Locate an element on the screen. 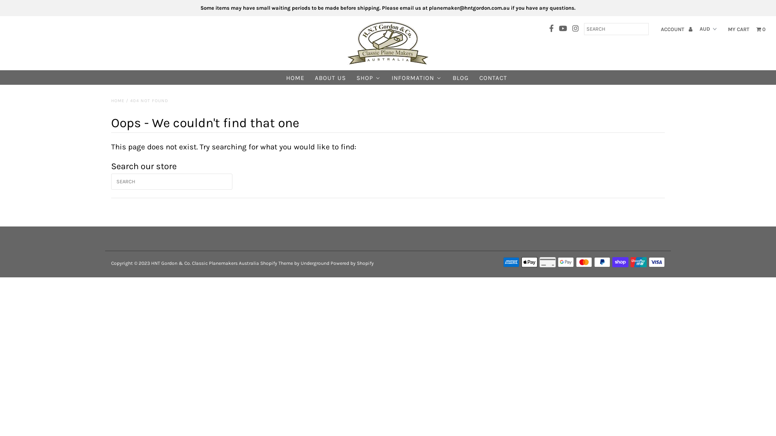 The width and height of the screenshot is (776, 436). CONTACT is located at coordinates (493, 78).